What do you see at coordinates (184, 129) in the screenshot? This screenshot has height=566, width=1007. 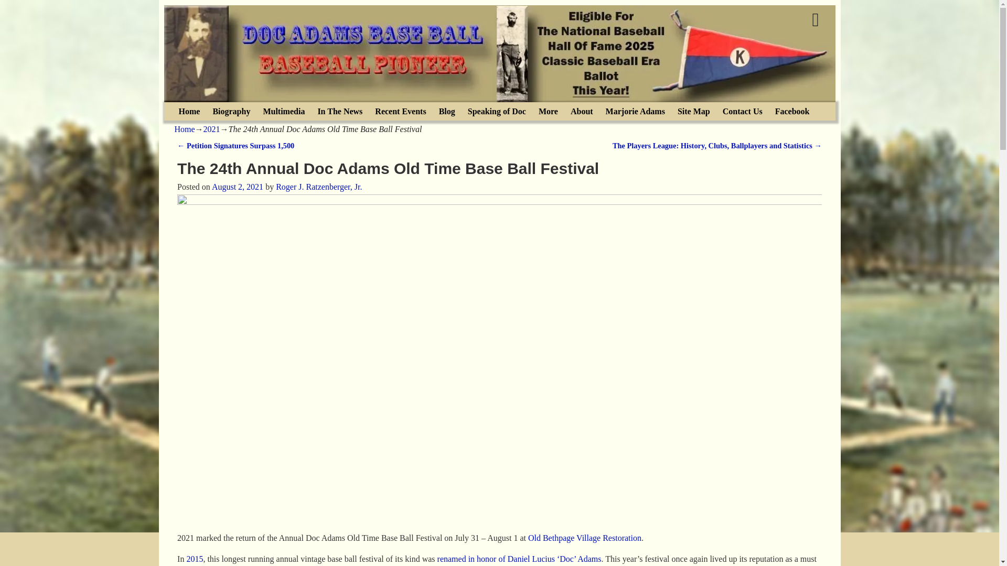 I see `Home` at bounding box center [184, 129].